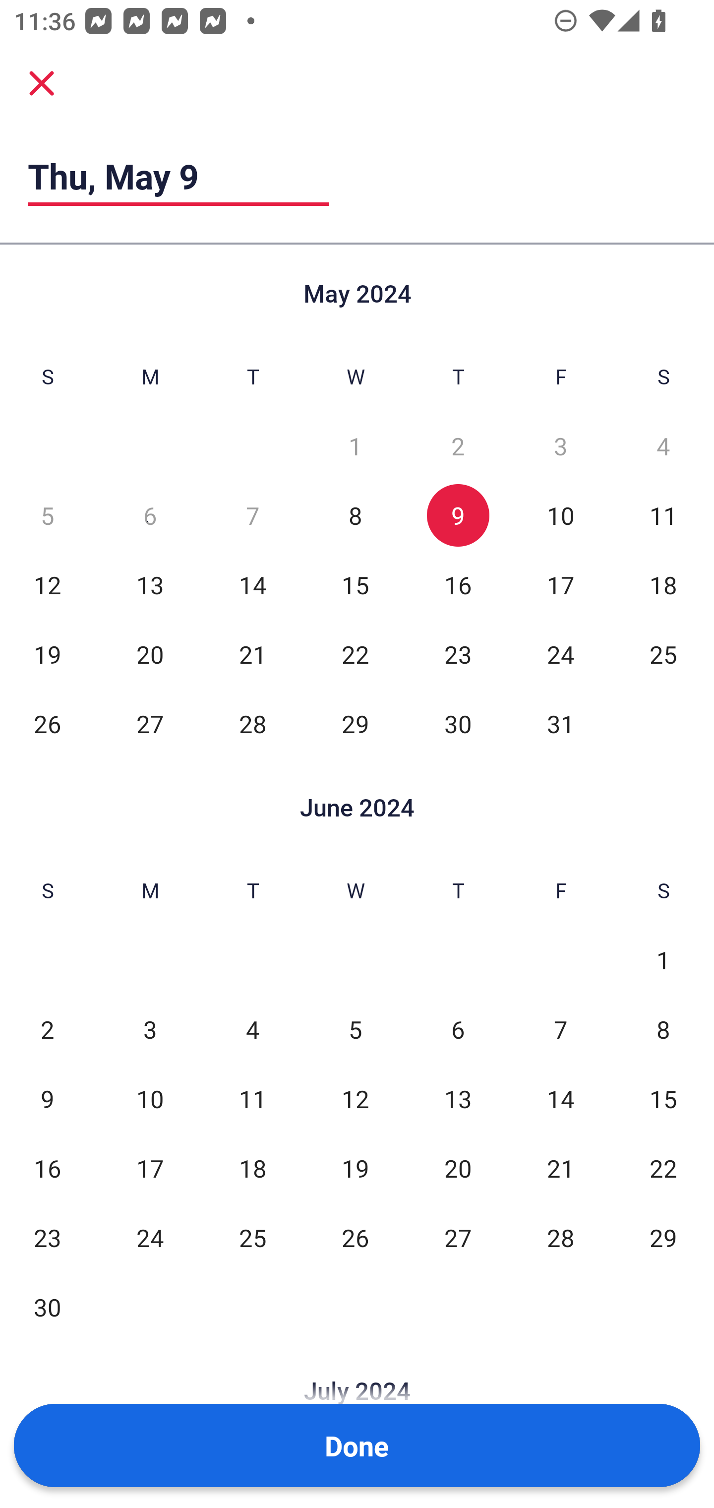  Describe the element at coordinates (663, 585) in the screenshot. I see `18 Sat, May 18, Not Selected` at that location.